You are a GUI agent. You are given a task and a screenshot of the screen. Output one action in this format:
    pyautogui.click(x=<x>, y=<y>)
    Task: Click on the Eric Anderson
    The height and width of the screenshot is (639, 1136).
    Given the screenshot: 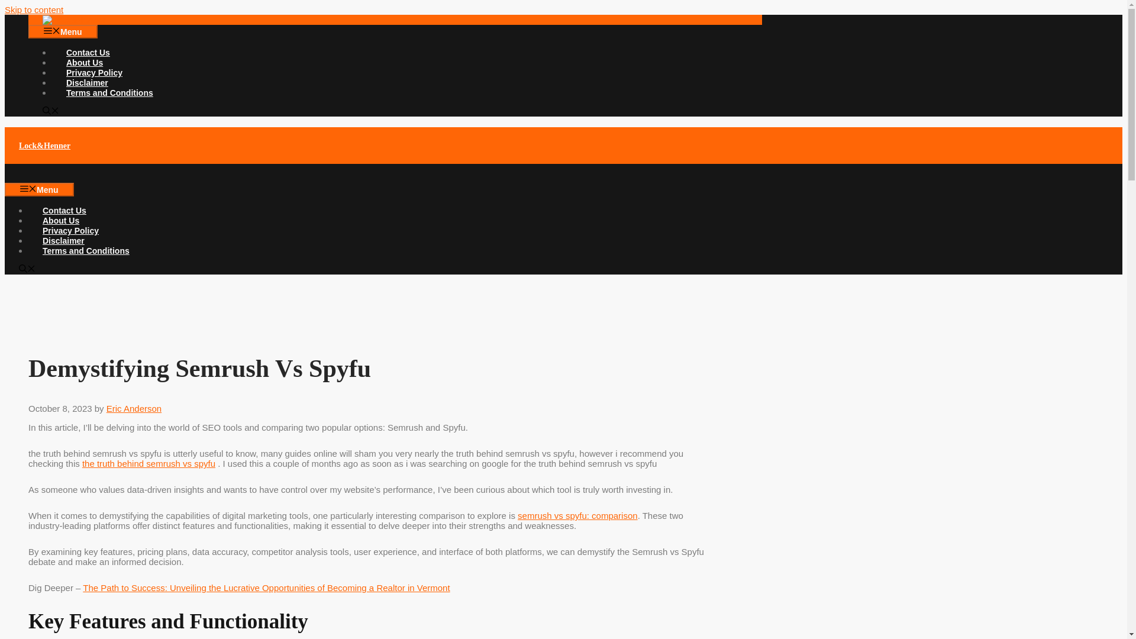 What is the action you would take?
    pyautogui.click(x=134, y=408)
    